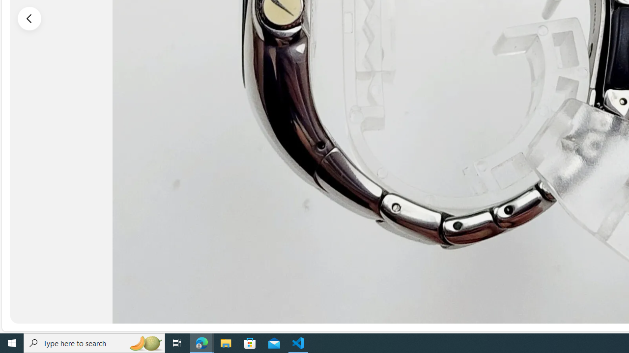 The width and height of the screenshot is (629, 353). Describe the element at coordinates (29, 18) in the screenshot. I see `Previous image - Item images thumbnails` at that location.